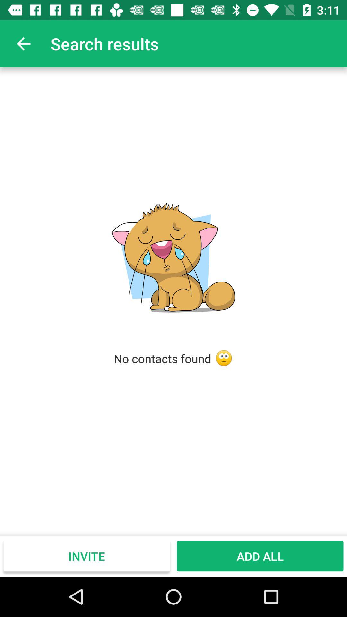 The image size is (347, 617). Describe the element at coordinates (260, 556) in the screenshot. I see `turn off the icon next to the invite icon` at that location.